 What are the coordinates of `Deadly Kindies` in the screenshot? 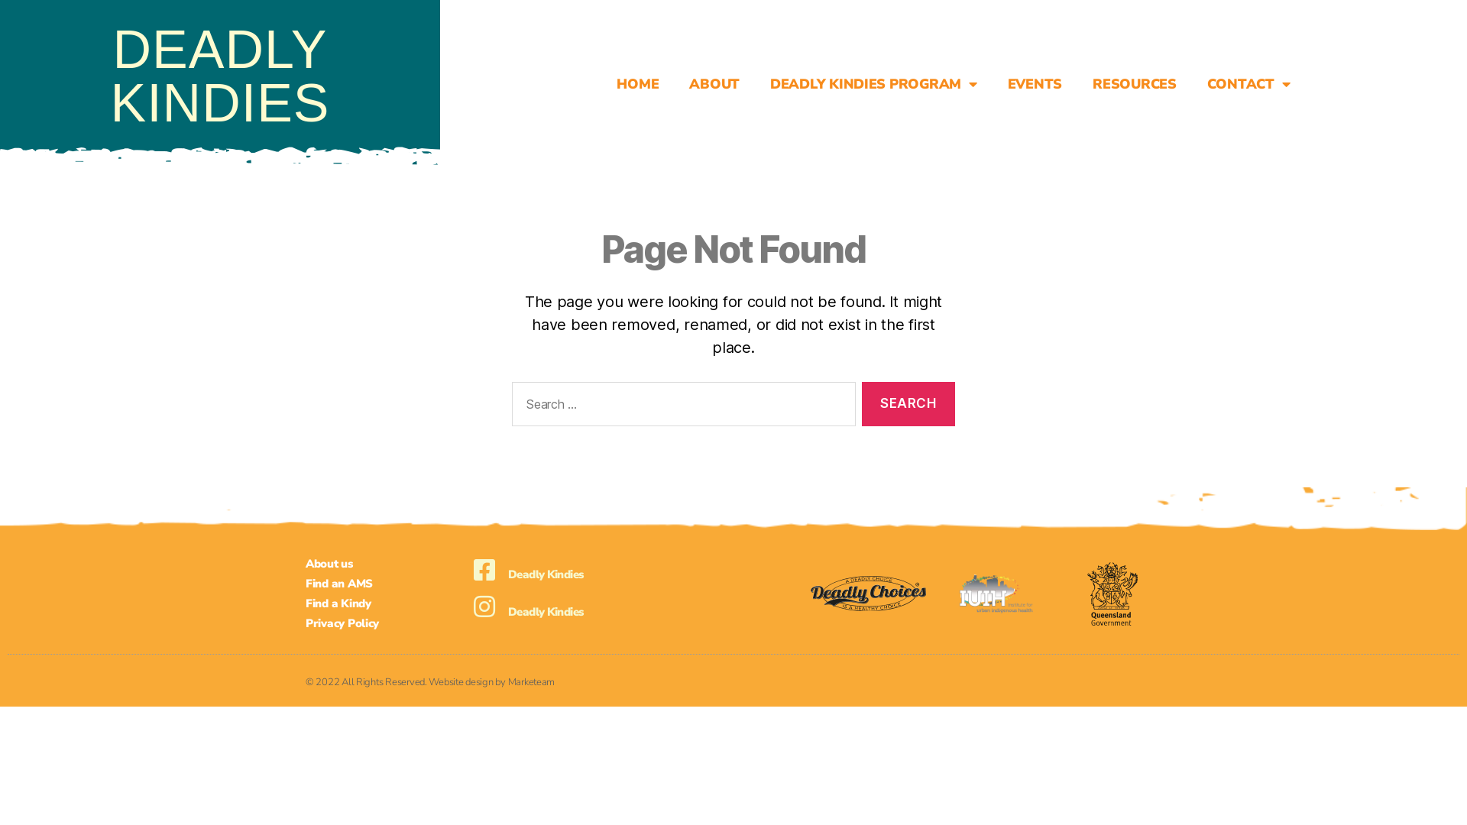 It's located at (546, 612).